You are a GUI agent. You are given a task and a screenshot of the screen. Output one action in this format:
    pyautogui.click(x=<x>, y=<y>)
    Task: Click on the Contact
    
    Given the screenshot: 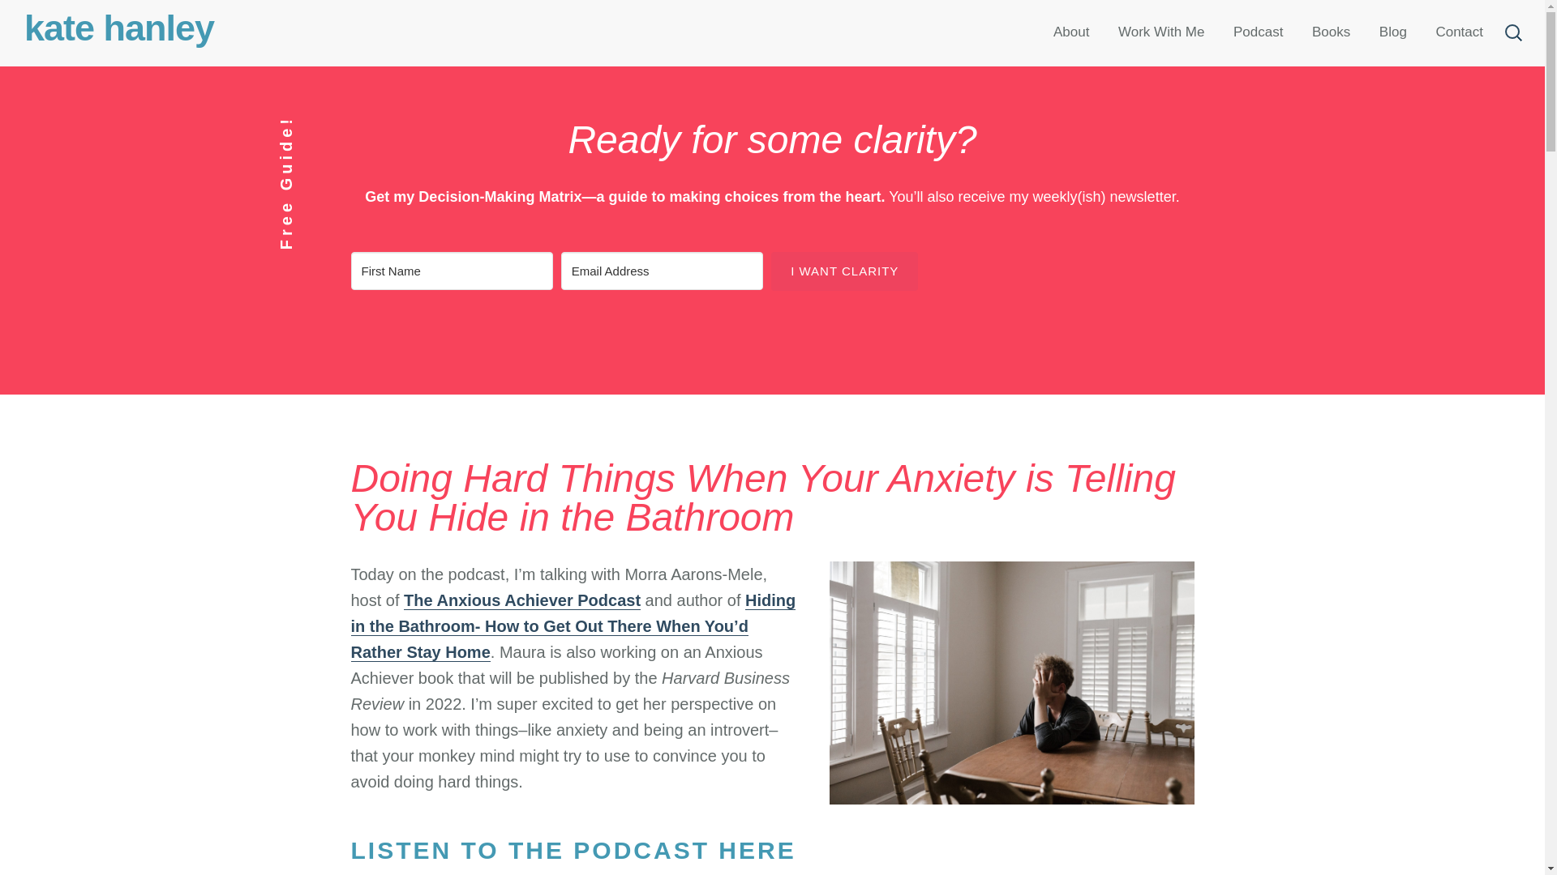 What is the action you would take?
    pyautogui.click(x=1458, y=32)
    